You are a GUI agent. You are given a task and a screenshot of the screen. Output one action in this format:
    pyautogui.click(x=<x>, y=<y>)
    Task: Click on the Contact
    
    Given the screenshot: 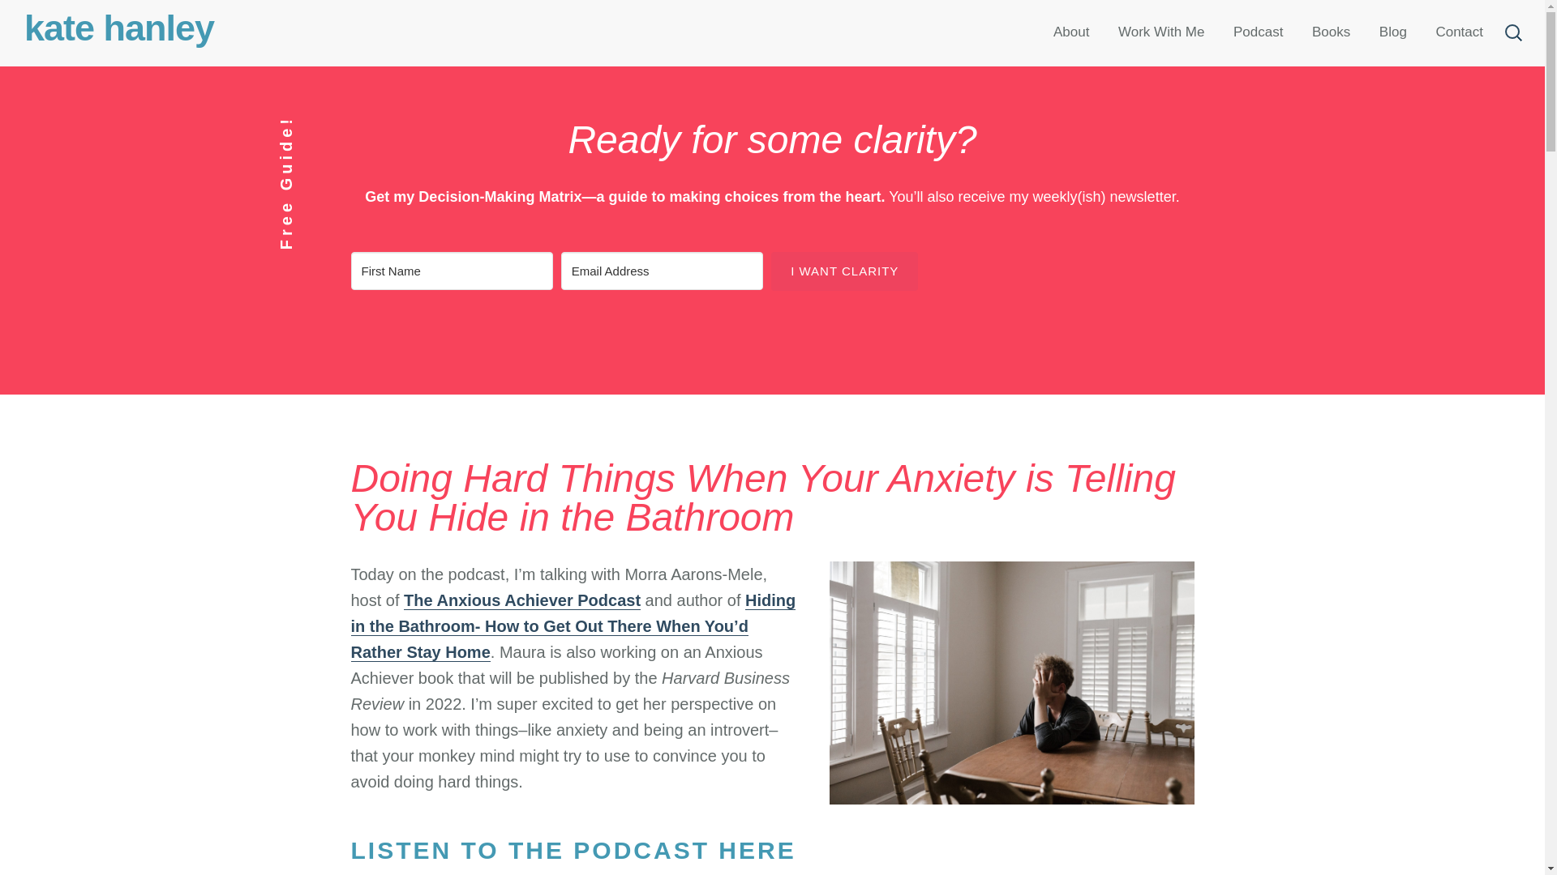 What is the action you would take?
    pyautogui.click(x=1458, y=32)
    